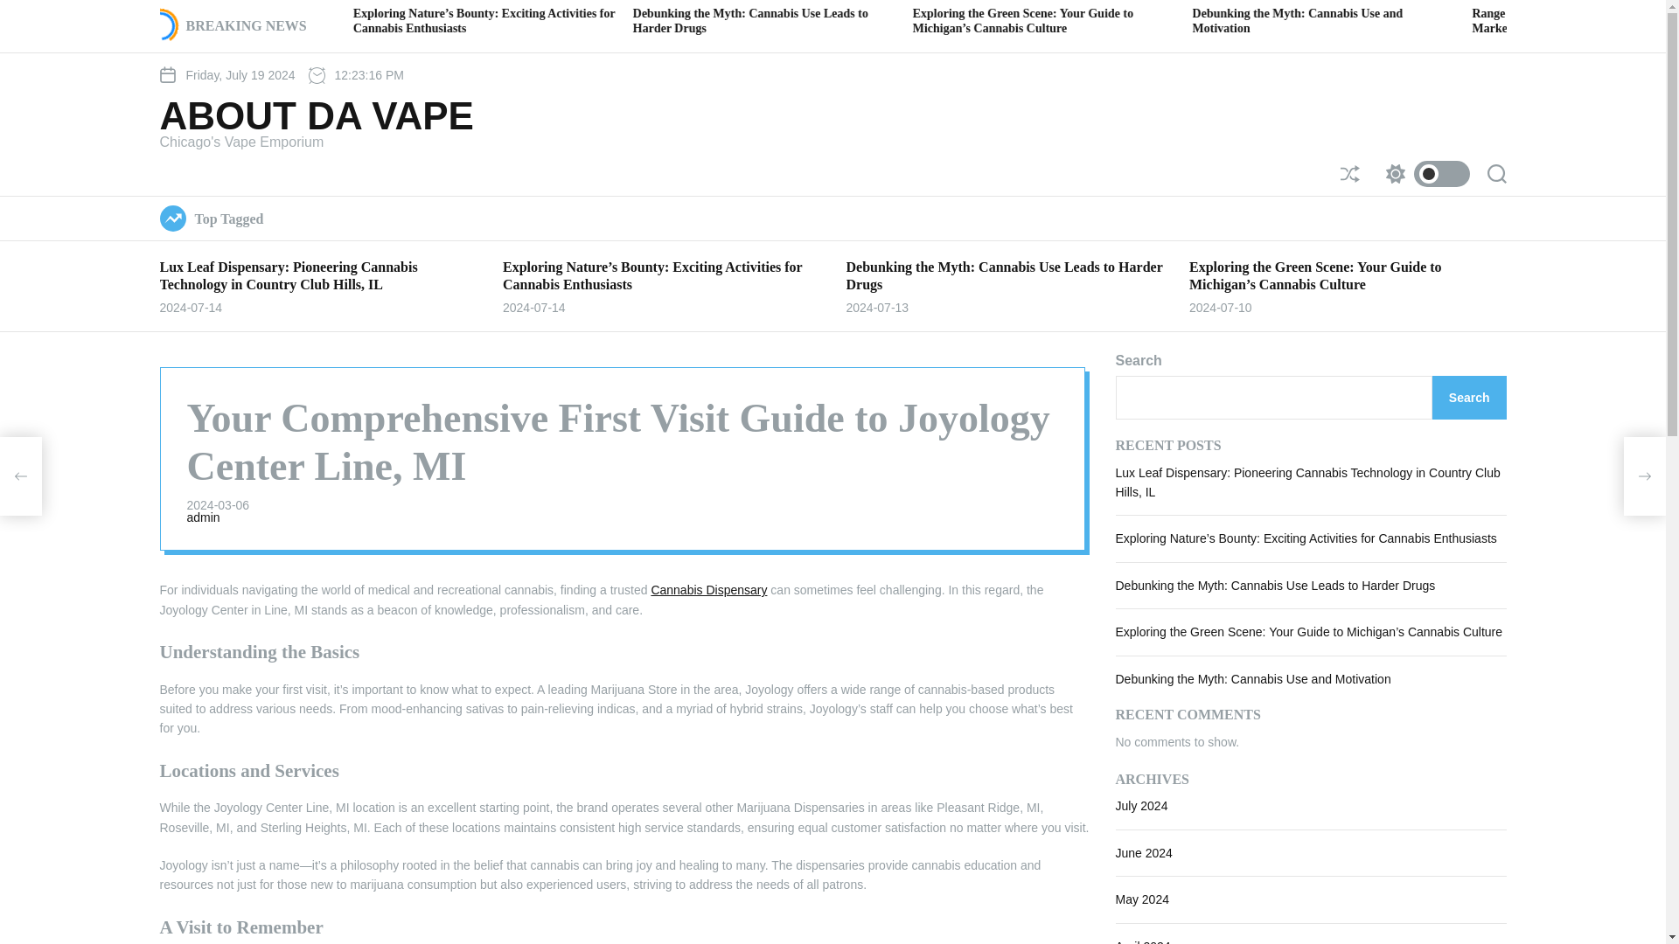 The height and width of the screenshot is (944, 1679). Describe the element at coordinates (1423, 173) in the screenshot. I see `Switch color mode` at that location.